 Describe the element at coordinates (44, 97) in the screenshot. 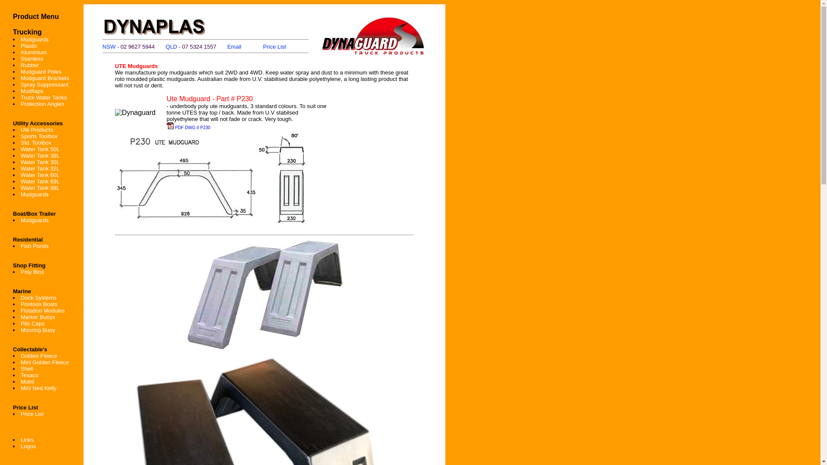

I see `Truck Water Tanks` at that location.